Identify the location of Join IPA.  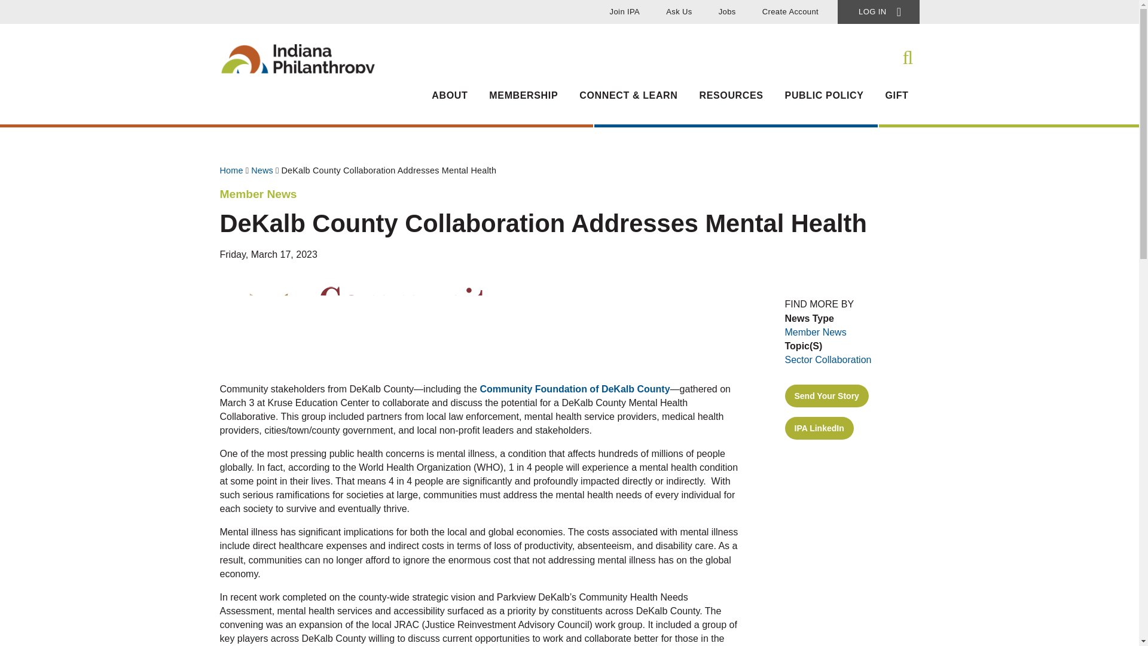
(625, 12).